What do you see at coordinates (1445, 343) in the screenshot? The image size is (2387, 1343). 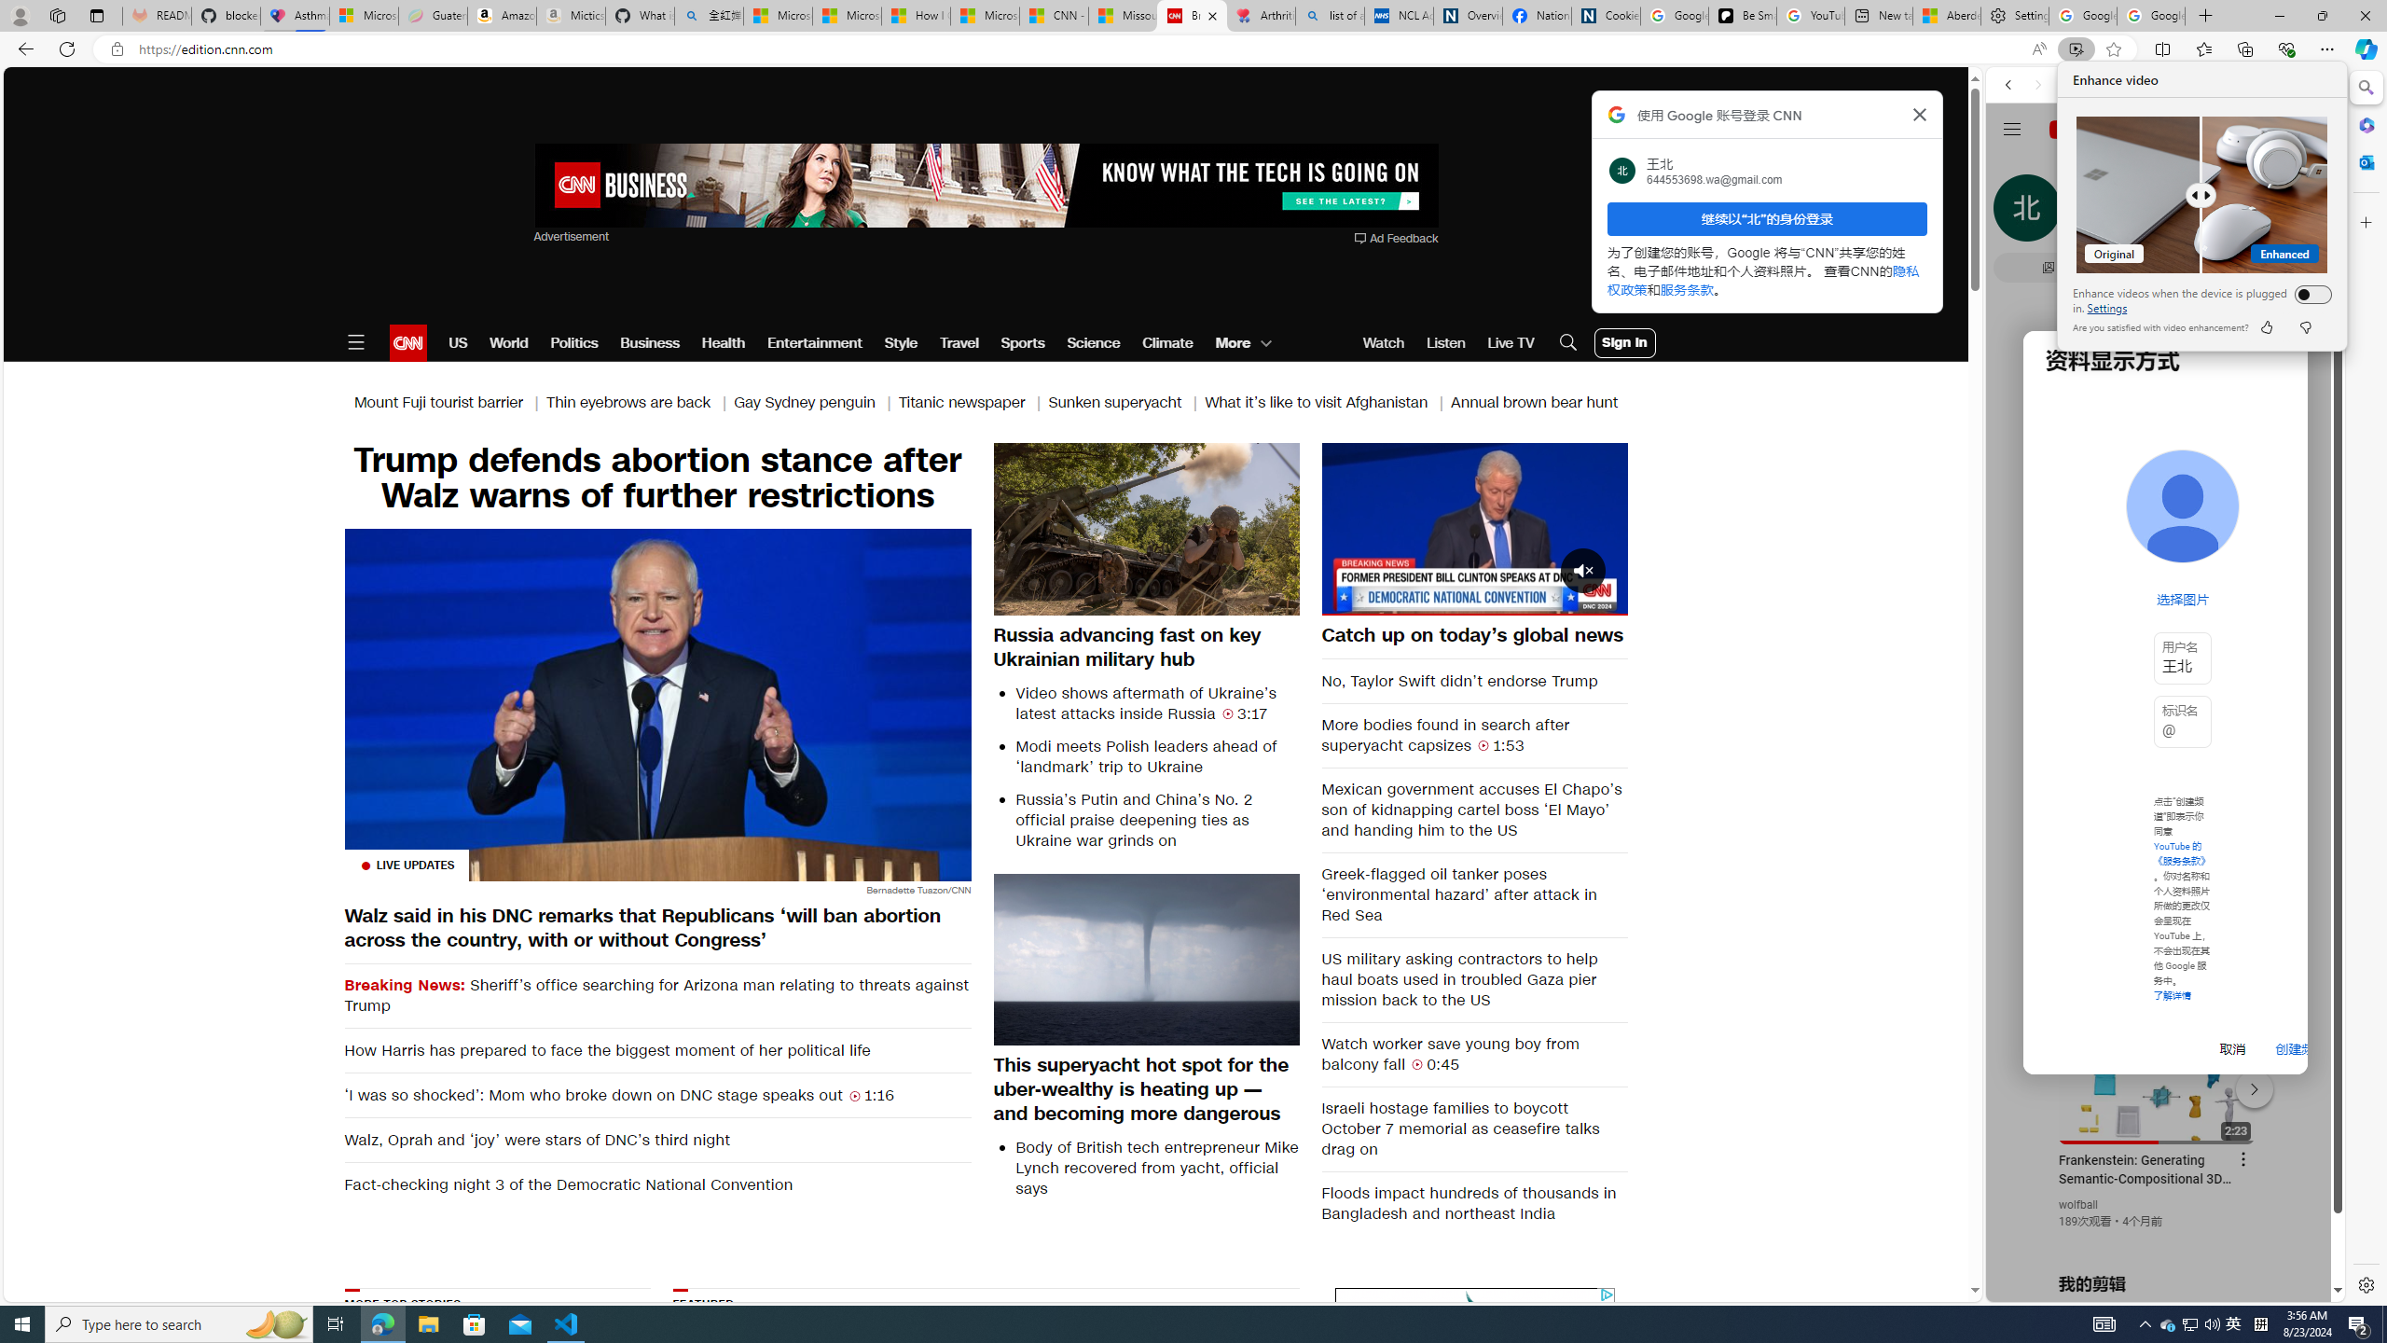 I see `Listen` at bounding box center [1445, 343].